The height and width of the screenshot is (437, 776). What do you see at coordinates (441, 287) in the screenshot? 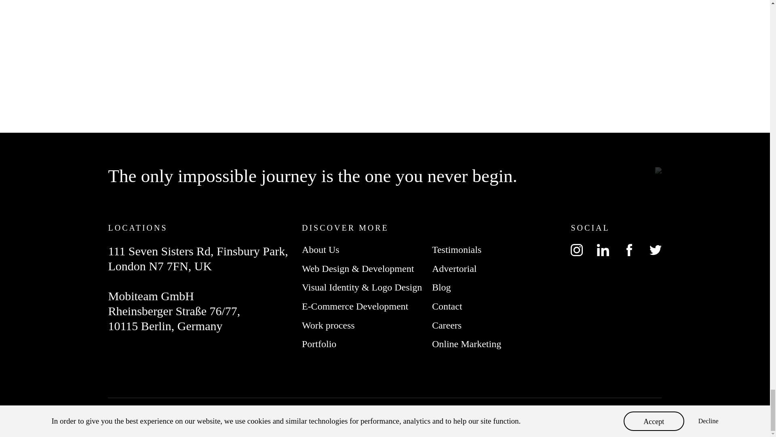
I see `Blog` at bounding box center [441, 287].